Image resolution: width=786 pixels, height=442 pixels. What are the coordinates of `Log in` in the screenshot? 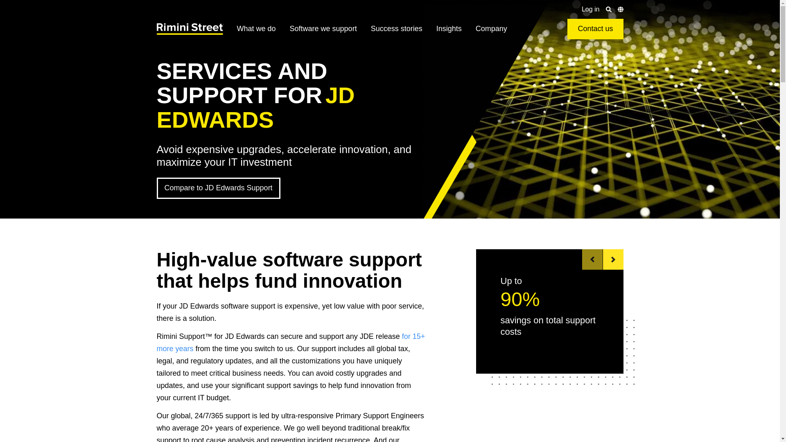 It's located at (590, 9).